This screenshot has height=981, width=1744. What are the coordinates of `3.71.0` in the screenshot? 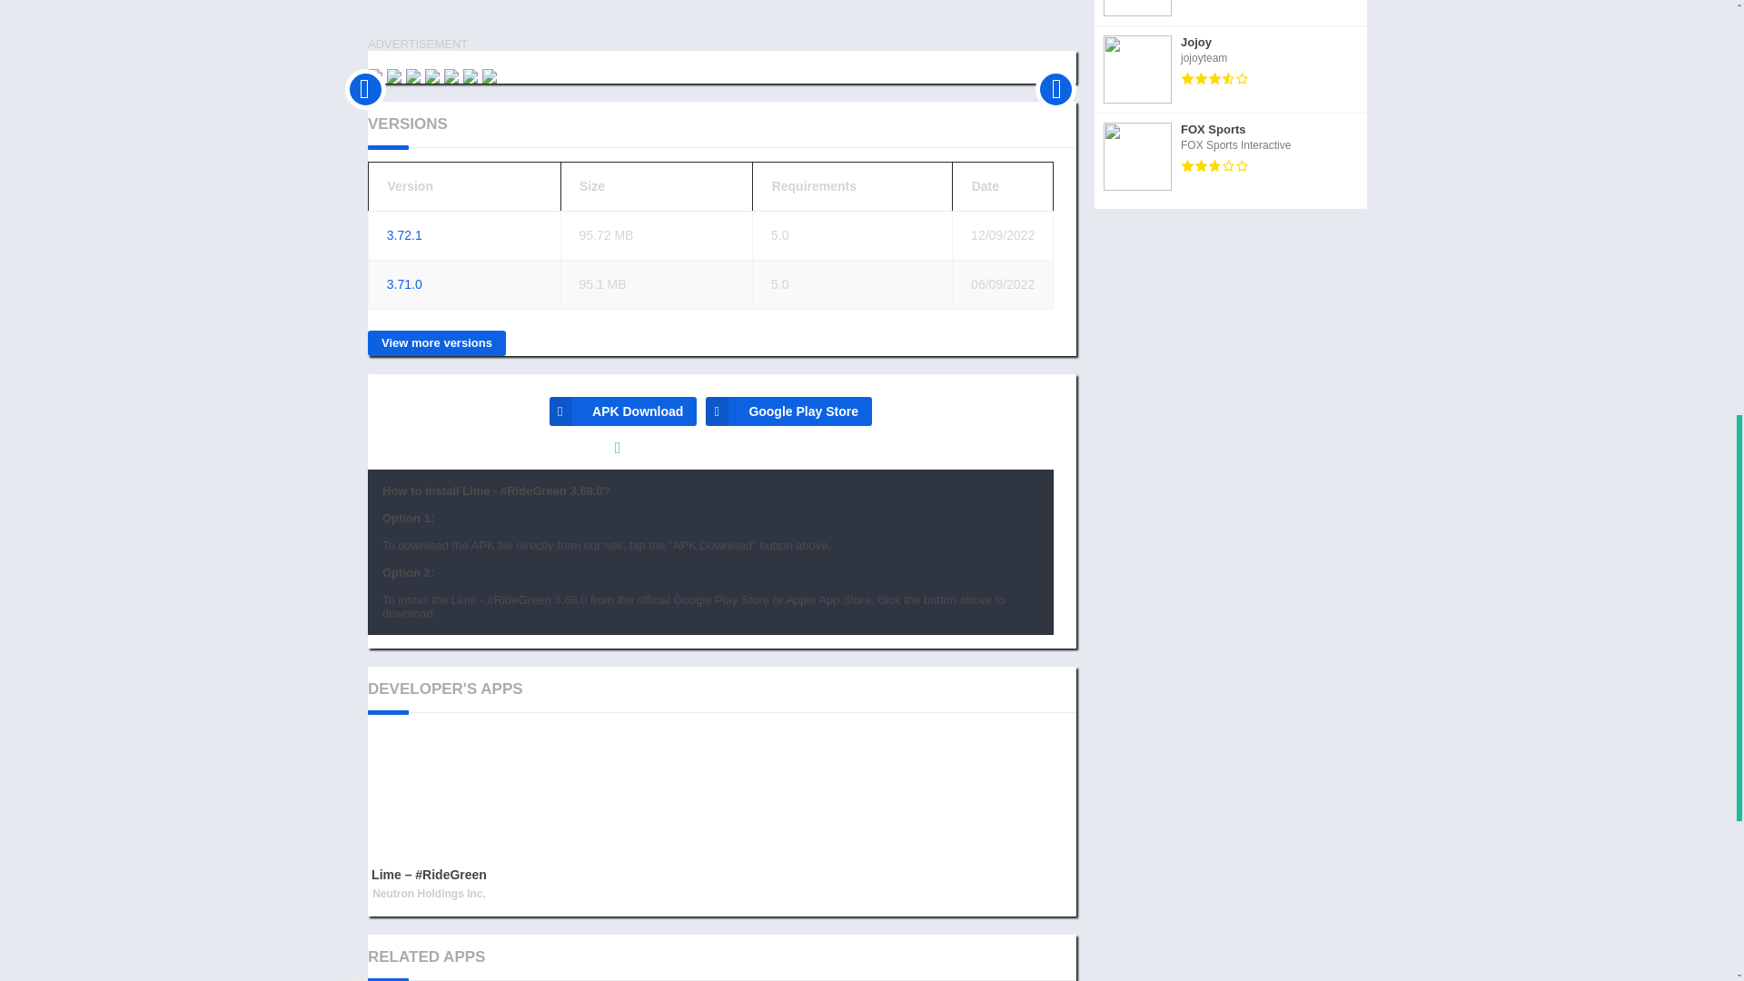 It's located at (404, 283).